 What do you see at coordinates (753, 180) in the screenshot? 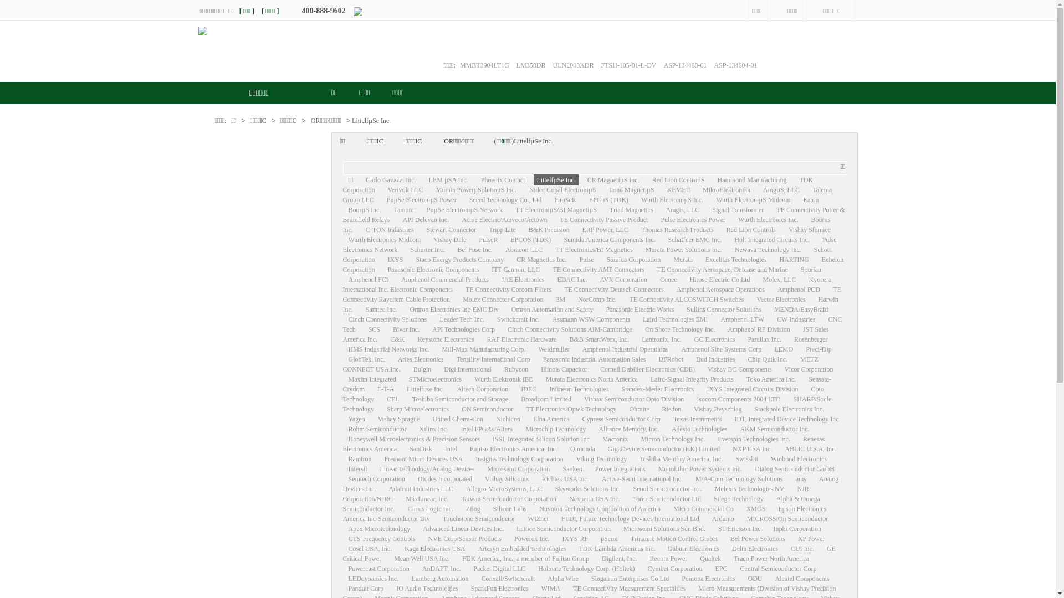
I see `Hammond Manufacturing` at bounding box center [753, 180].